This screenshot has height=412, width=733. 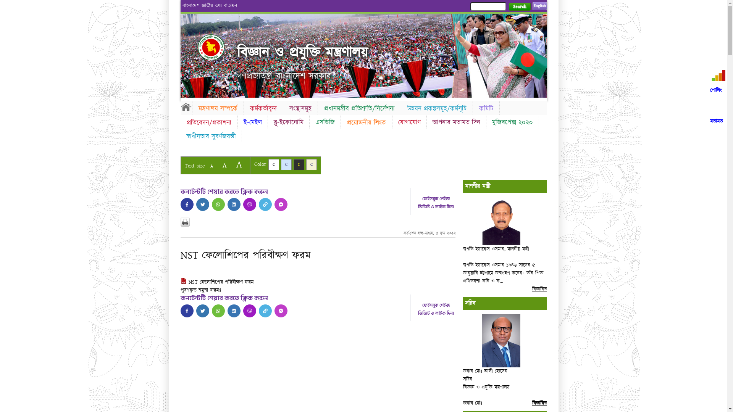 I want to click on A, so click(x=239, y=165).